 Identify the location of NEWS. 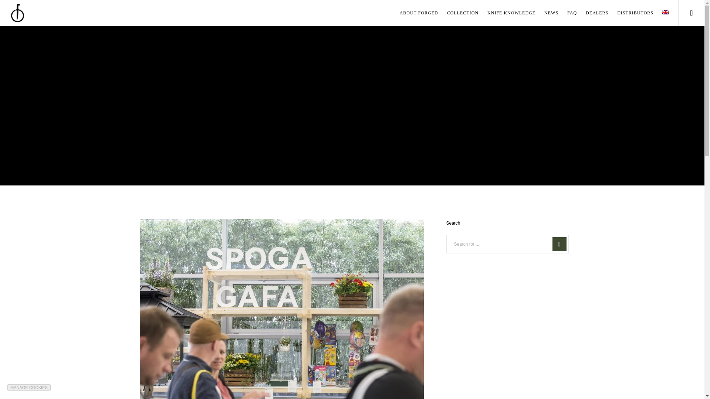
(547, 13).